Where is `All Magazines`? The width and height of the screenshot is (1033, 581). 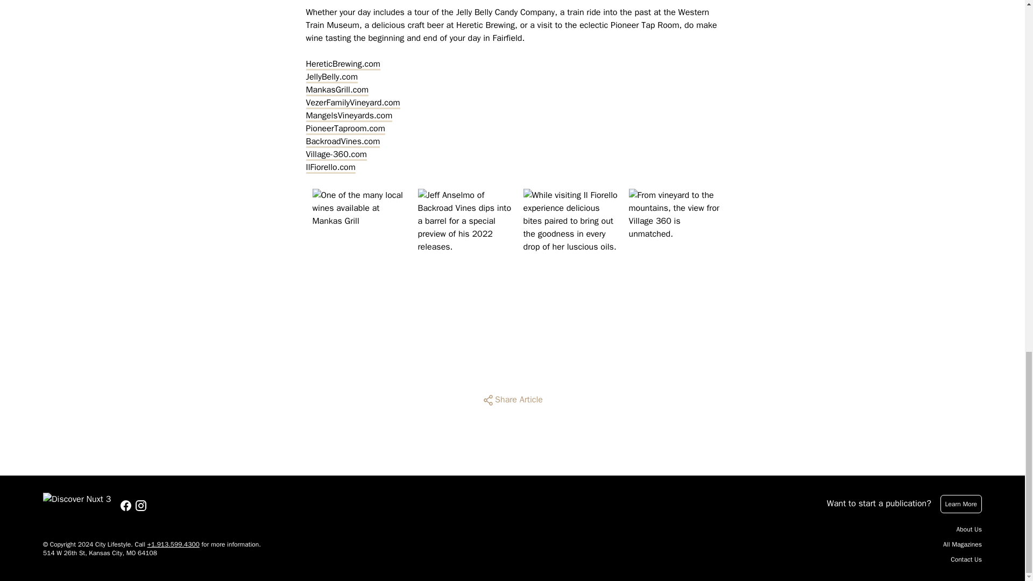 All Magazines is located at coordinates (962, 544).